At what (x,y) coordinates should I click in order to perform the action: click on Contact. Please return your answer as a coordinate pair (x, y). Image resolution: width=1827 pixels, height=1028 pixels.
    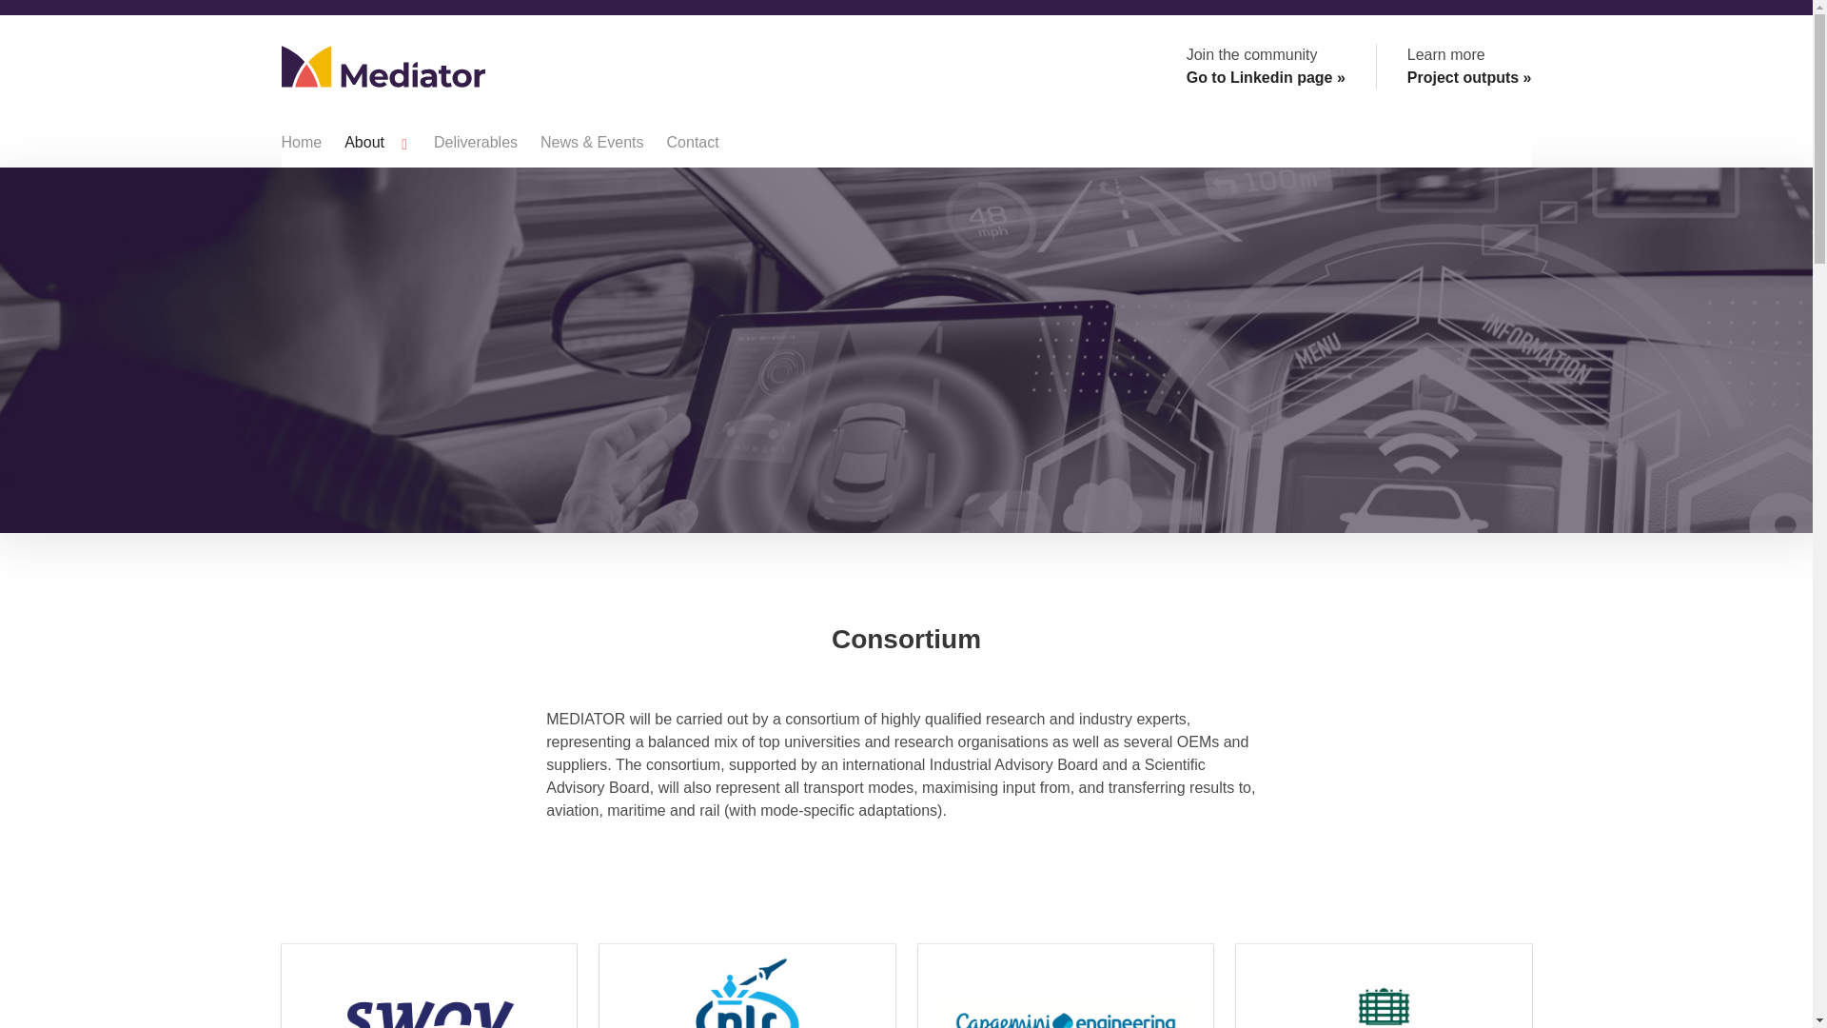
    Looking at the image, I should click on (693, 143).